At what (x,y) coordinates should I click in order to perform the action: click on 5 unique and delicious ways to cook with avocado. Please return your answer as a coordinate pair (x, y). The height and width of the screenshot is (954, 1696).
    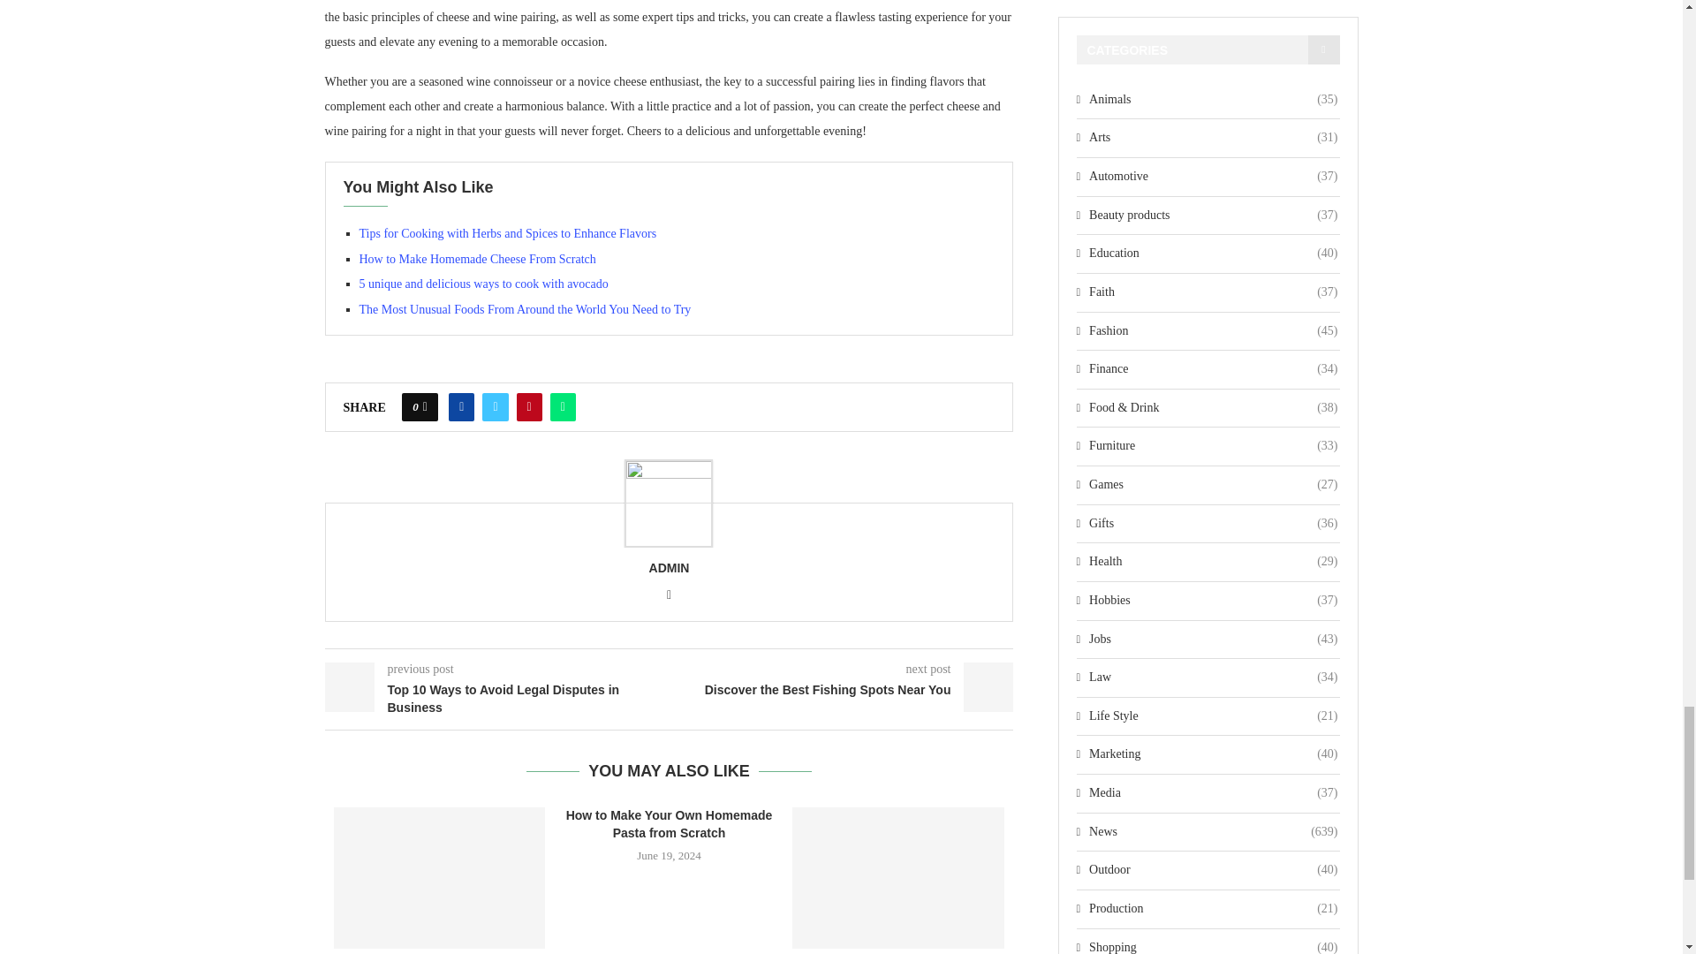
    Looking at the image, I should click on (482, 284).